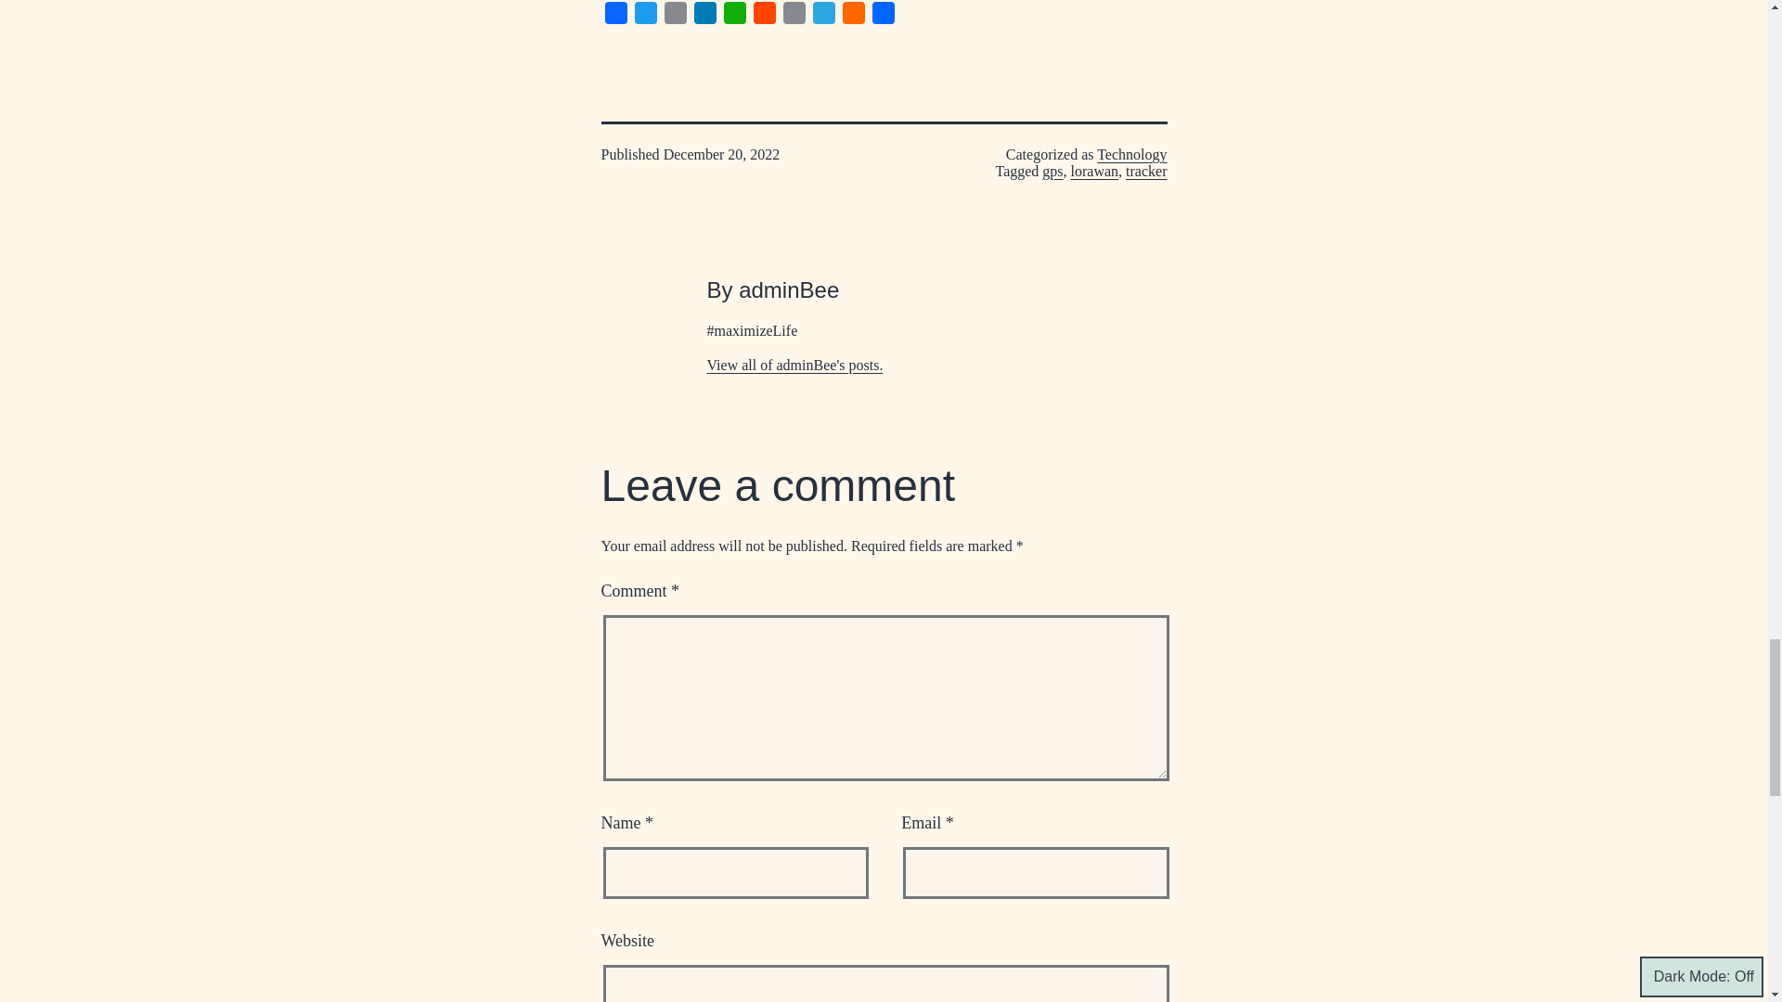  Describe the element at coordinates (735, 15) in the screenshot. I see `WhatsApp` at that location.